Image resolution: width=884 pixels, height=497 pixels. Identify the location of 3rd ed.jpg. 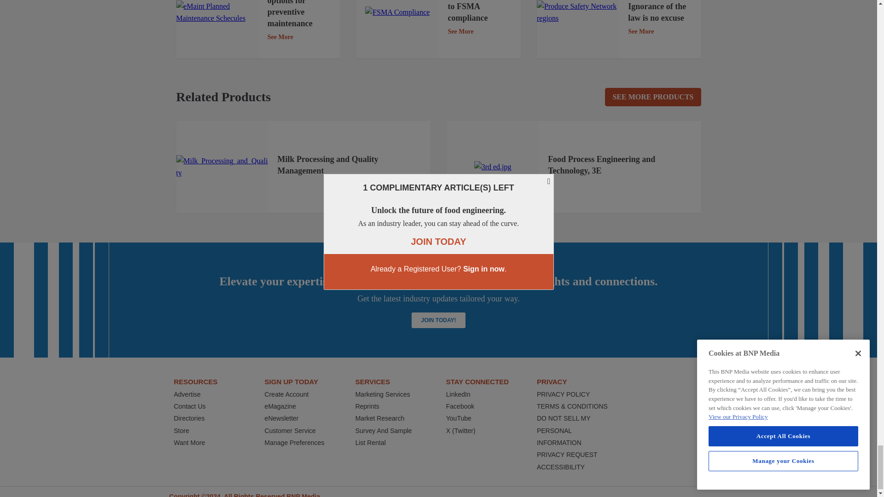
(493, 167).